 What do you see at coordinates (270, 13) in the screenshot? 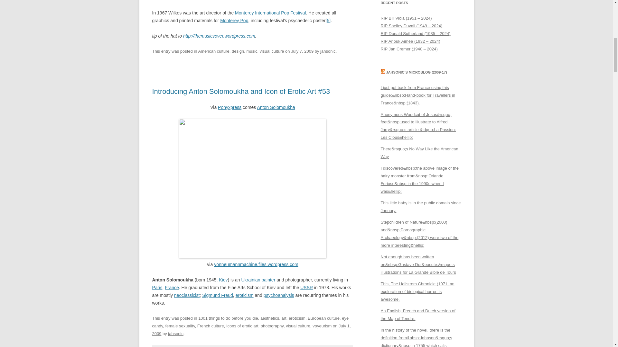
I see `Monterey International Pop Festival` at bounding box center [270, 13].